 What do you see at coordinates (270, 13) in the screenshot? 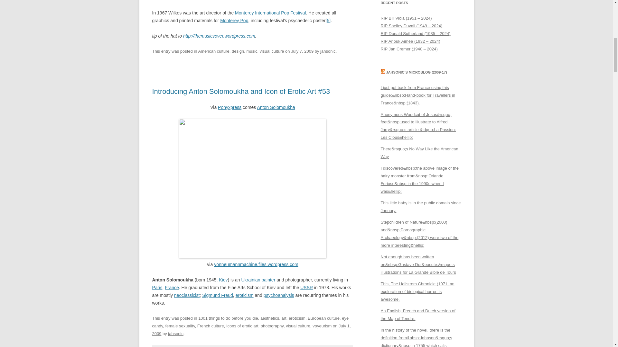
I see `Monterey International Pop Festival` at bounding box center [270, 13].